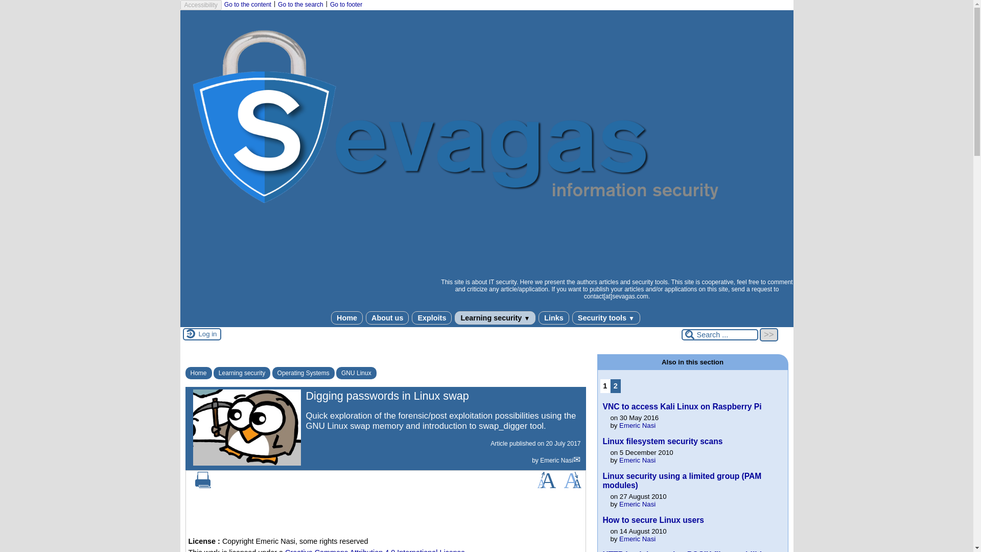 This screenshot has height=552, width=981. I want to click on Accessibility, so click(200, 5).